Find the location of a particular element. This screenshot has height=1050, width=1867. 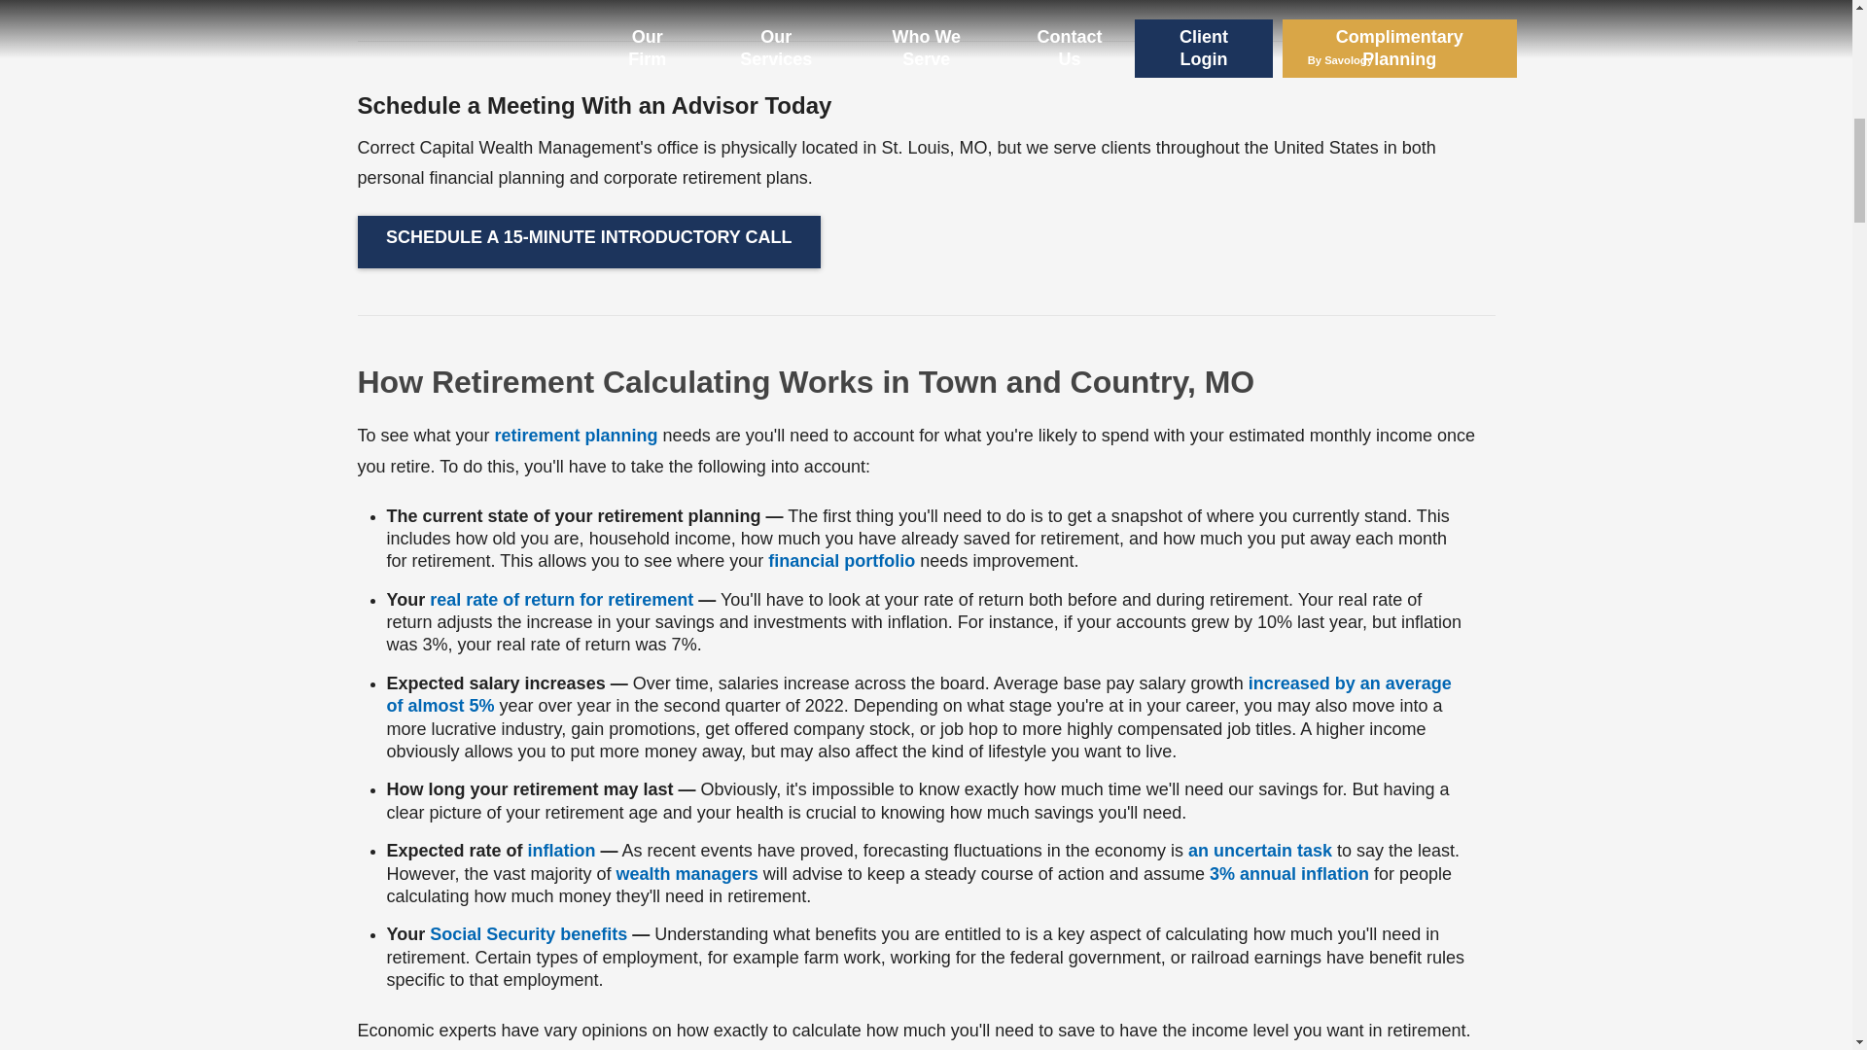

retirement planning is located at coordinates (576, 437).